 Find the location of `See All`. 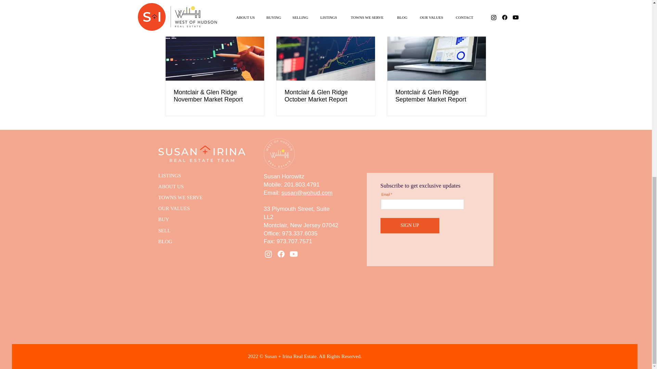

See All is located at coordinates (479, 13).